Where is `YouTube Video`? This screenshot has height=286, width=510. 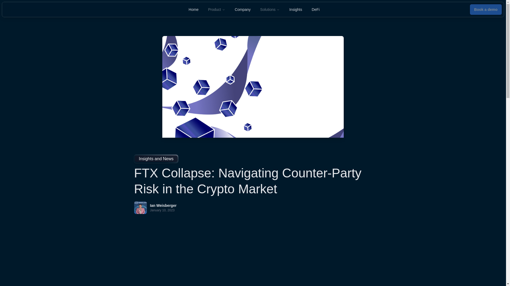 YouTube Video is located at coordinates (253, 257).